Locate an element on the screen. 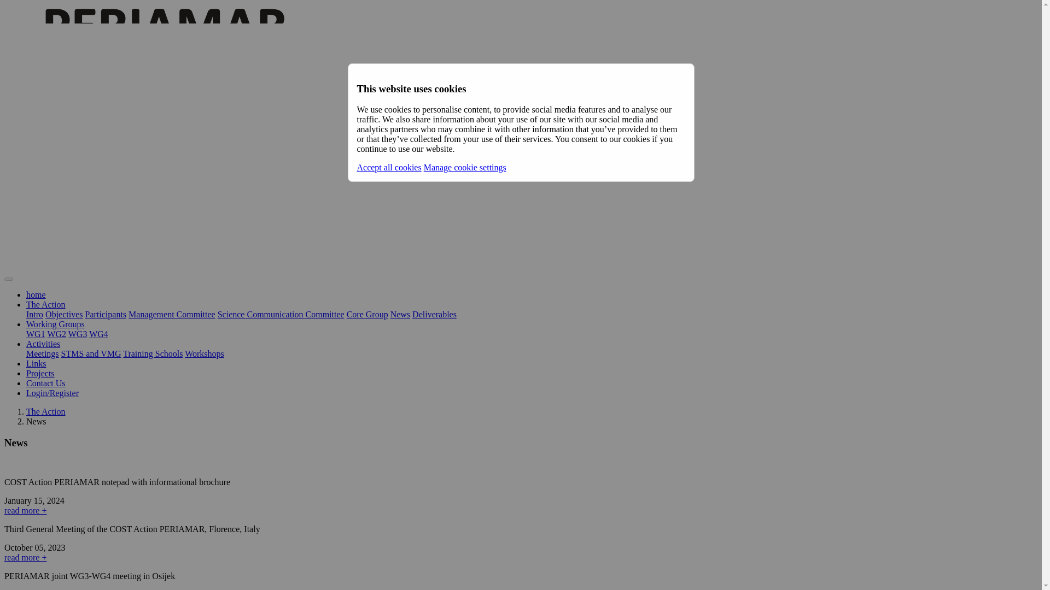  WG3 is located at coordinates (78, 333).